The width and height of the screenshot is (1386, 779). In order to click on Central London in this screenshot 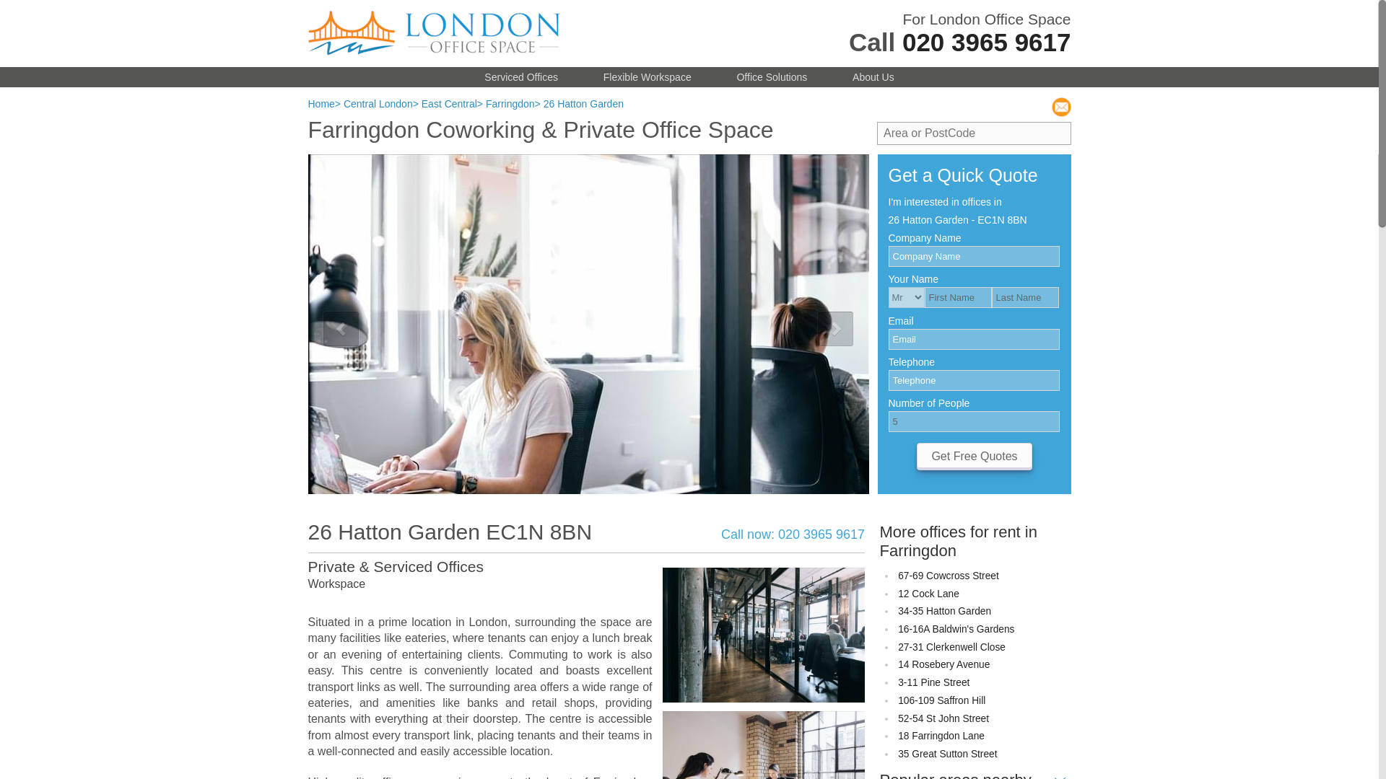, I will do `click(378, 104)`.